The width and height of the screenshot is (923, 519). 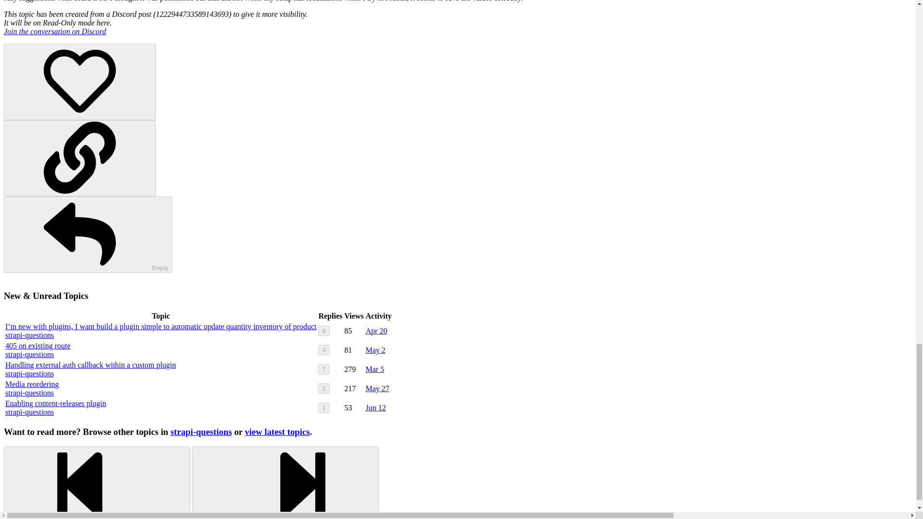 What do you see at coordinates (375, 369) in the screenshot?
I see `Mar 5` at bounding box center [375, 369].